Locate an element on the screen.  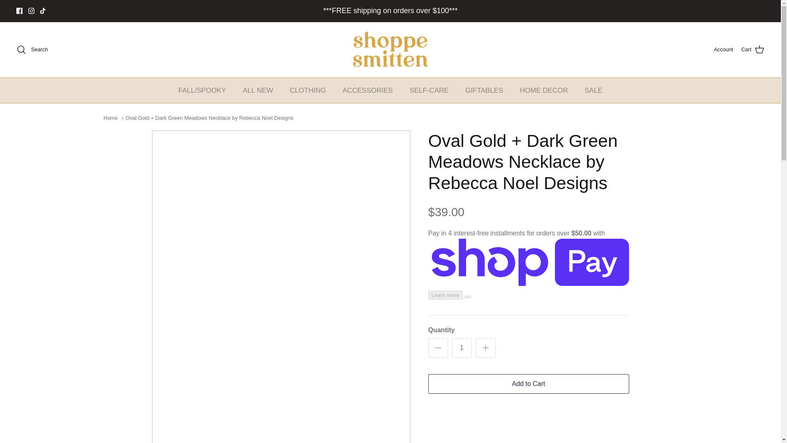
shoppe smitten is located at coordinates (390, 50).